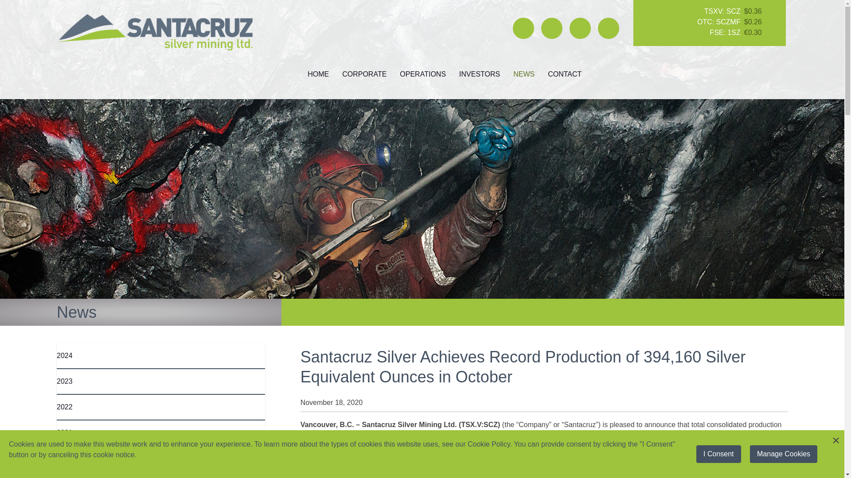  What do you see at coordinates (524, 74) in the screenshot?
I see `NEWS` at bounding box center [524, 74].